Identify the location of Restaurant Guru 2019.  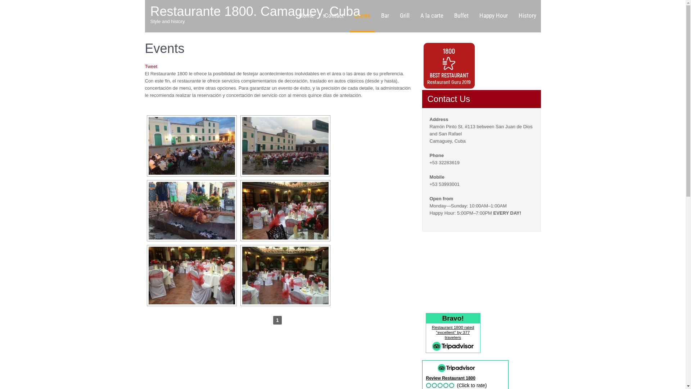
(449, 82).